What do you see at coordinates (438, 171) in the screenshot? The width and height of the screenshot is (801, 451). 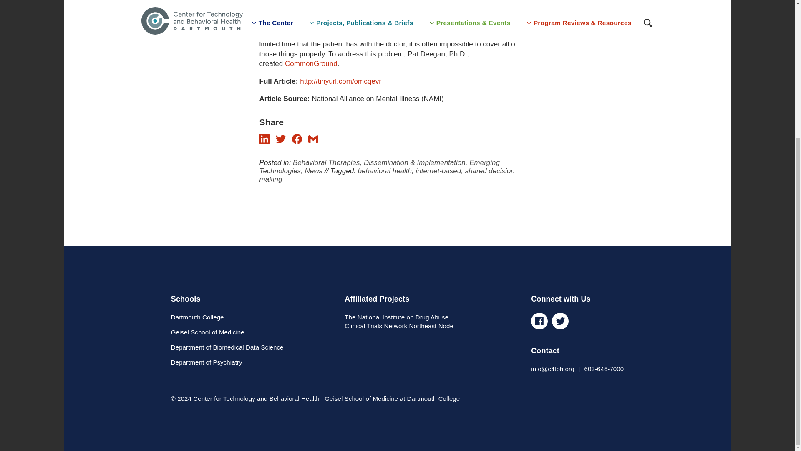 I see `internet-based` at bounding box center [438, 171].